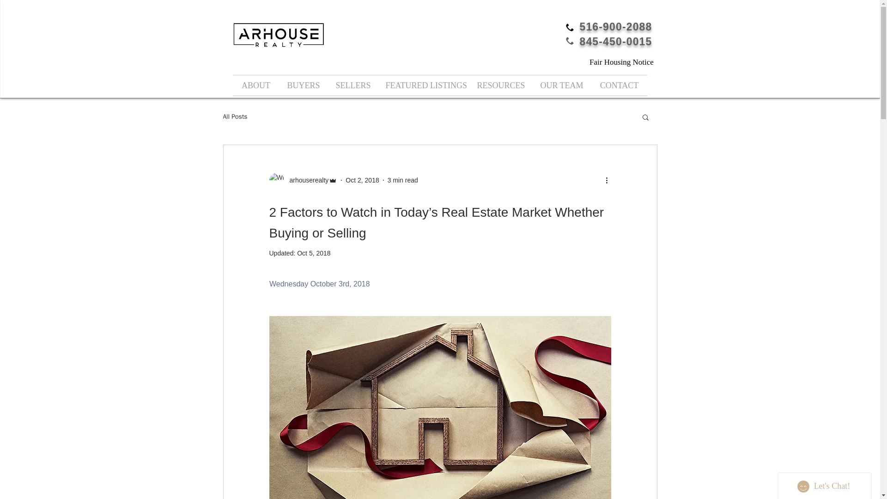 The image size is (887, 499). Describe the element at coordinates (235, 117) in the screenshot. I see `All Posts` at that location.